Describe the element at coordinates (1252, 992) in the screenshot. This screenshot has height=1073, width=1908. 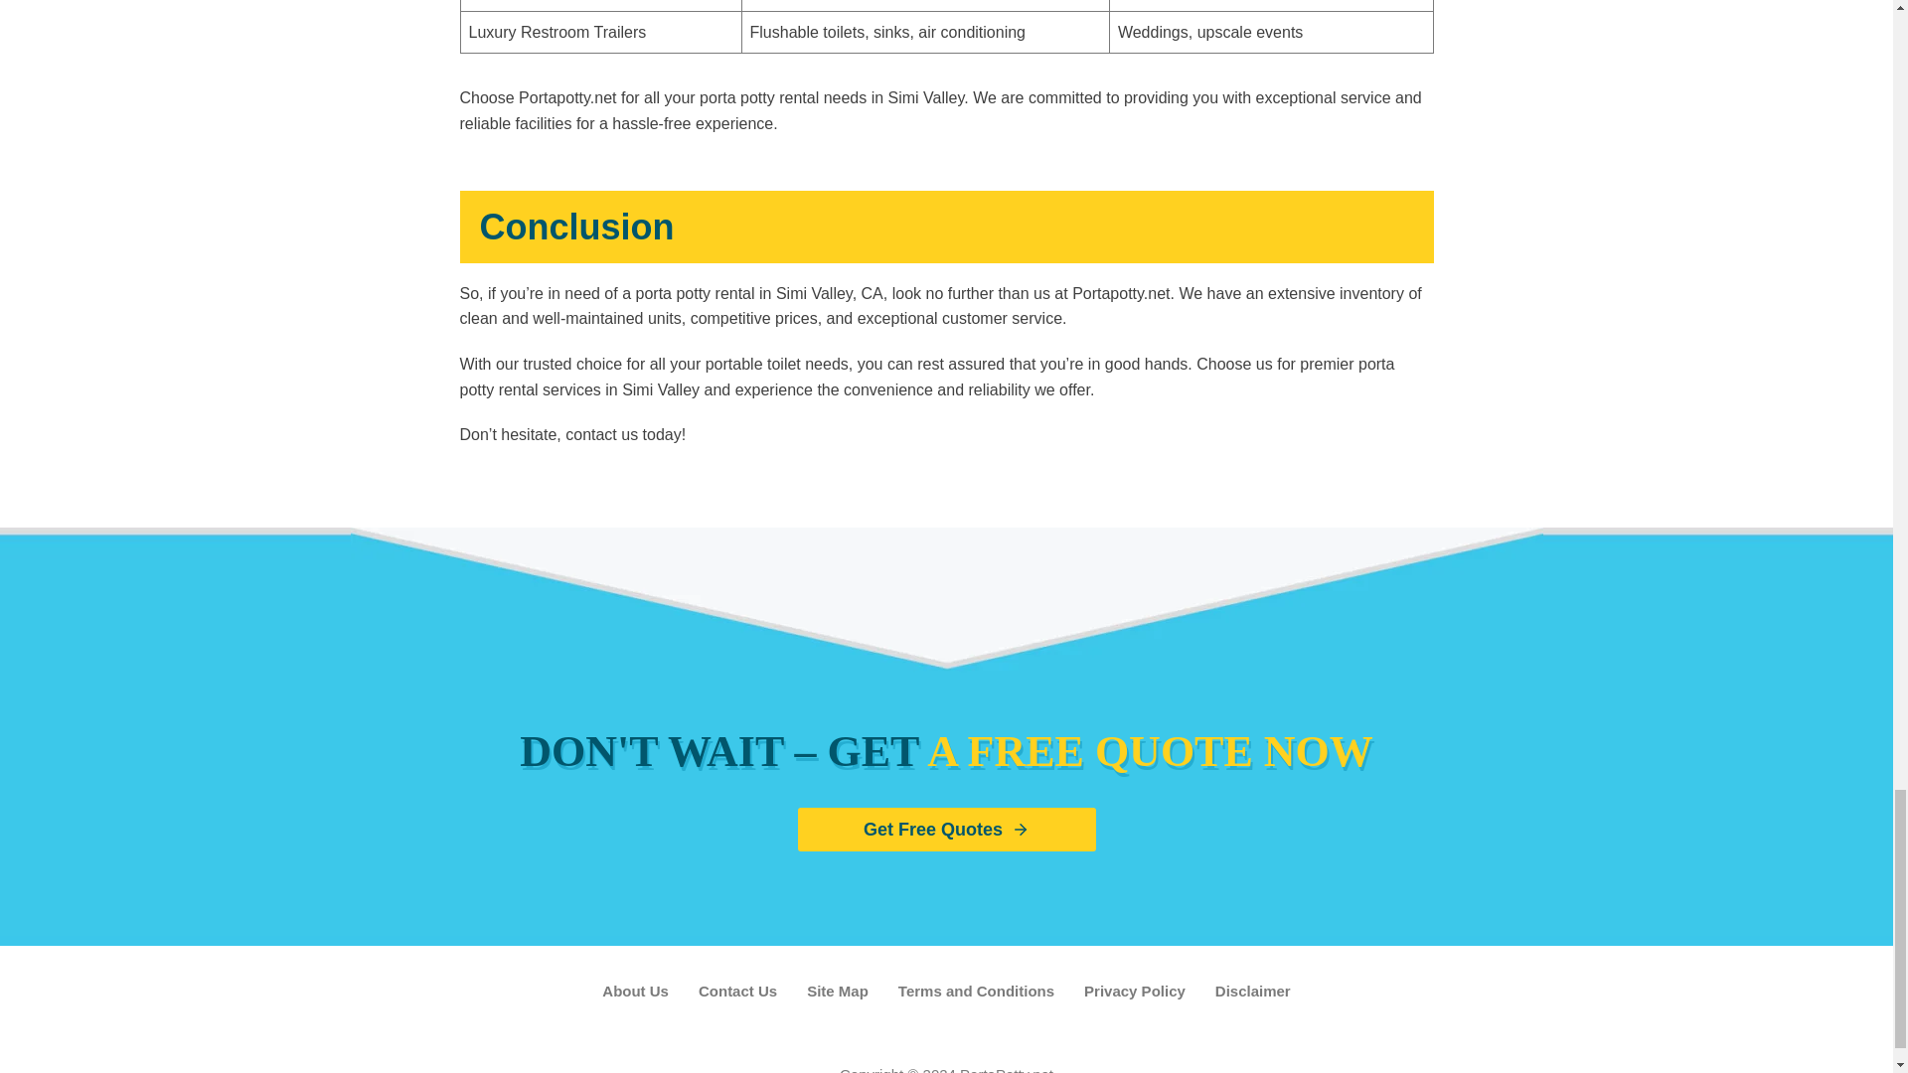
I see `Disclaimer` at that location.